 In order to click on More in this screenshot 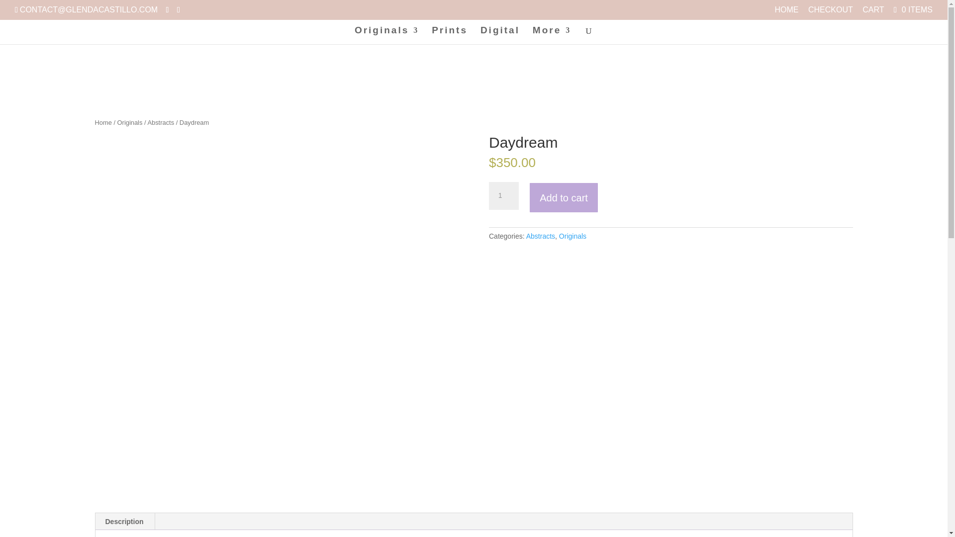, I will do `click(552, 35)`.